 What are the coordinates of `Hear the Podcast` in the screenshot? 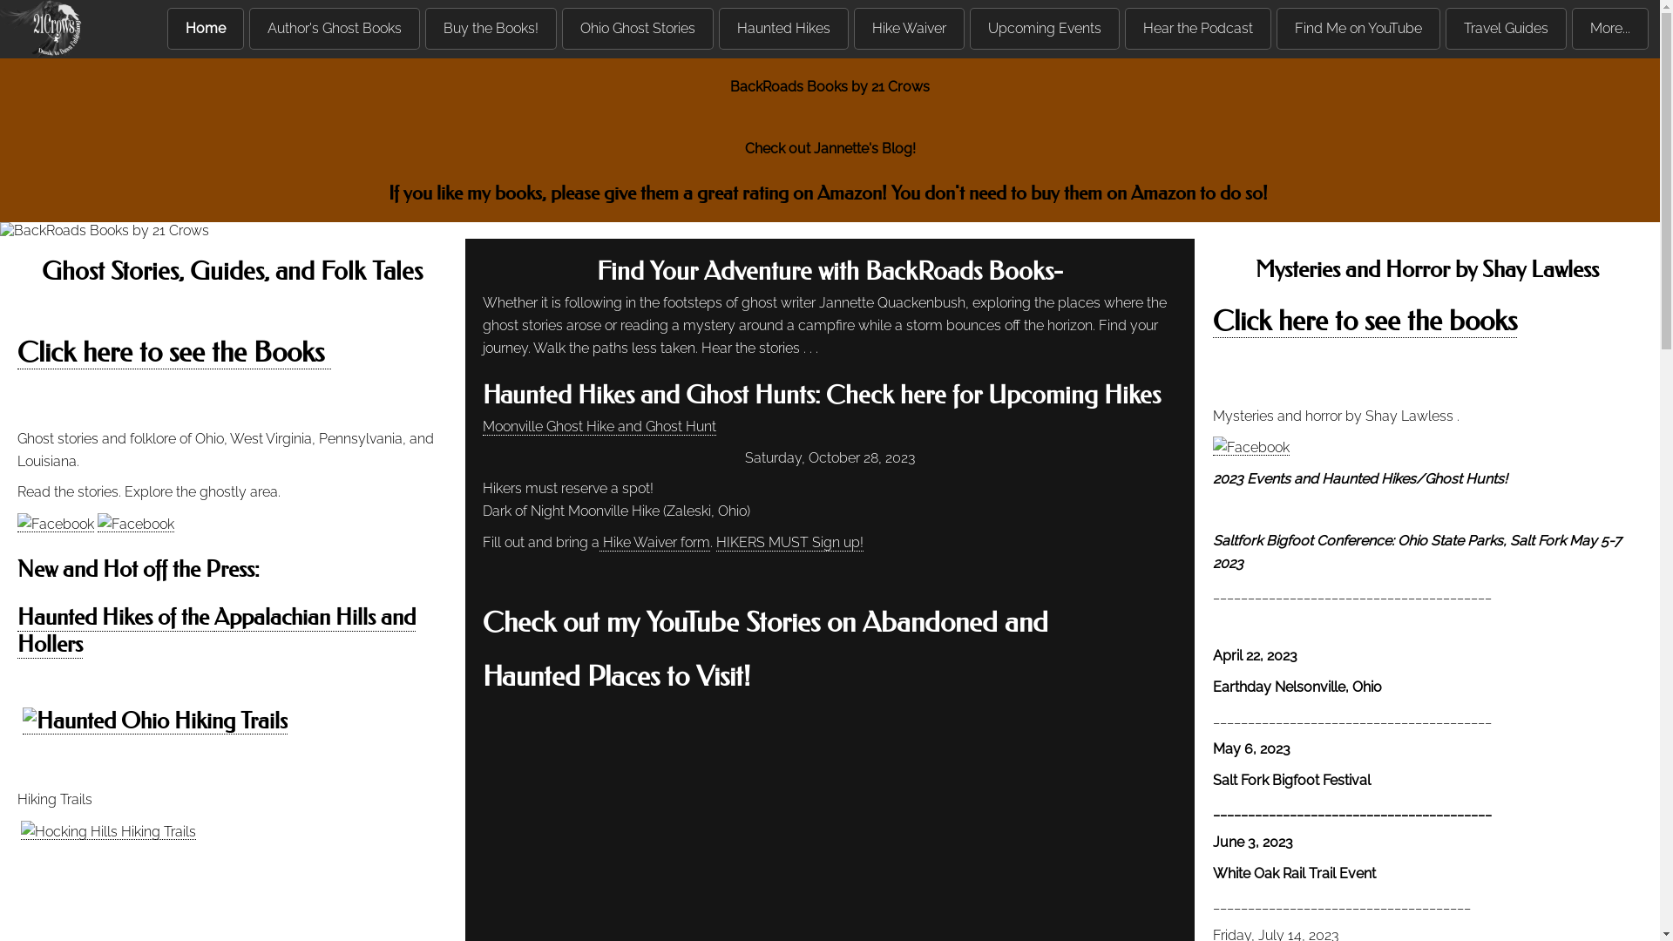 It's located at (1198, 29).